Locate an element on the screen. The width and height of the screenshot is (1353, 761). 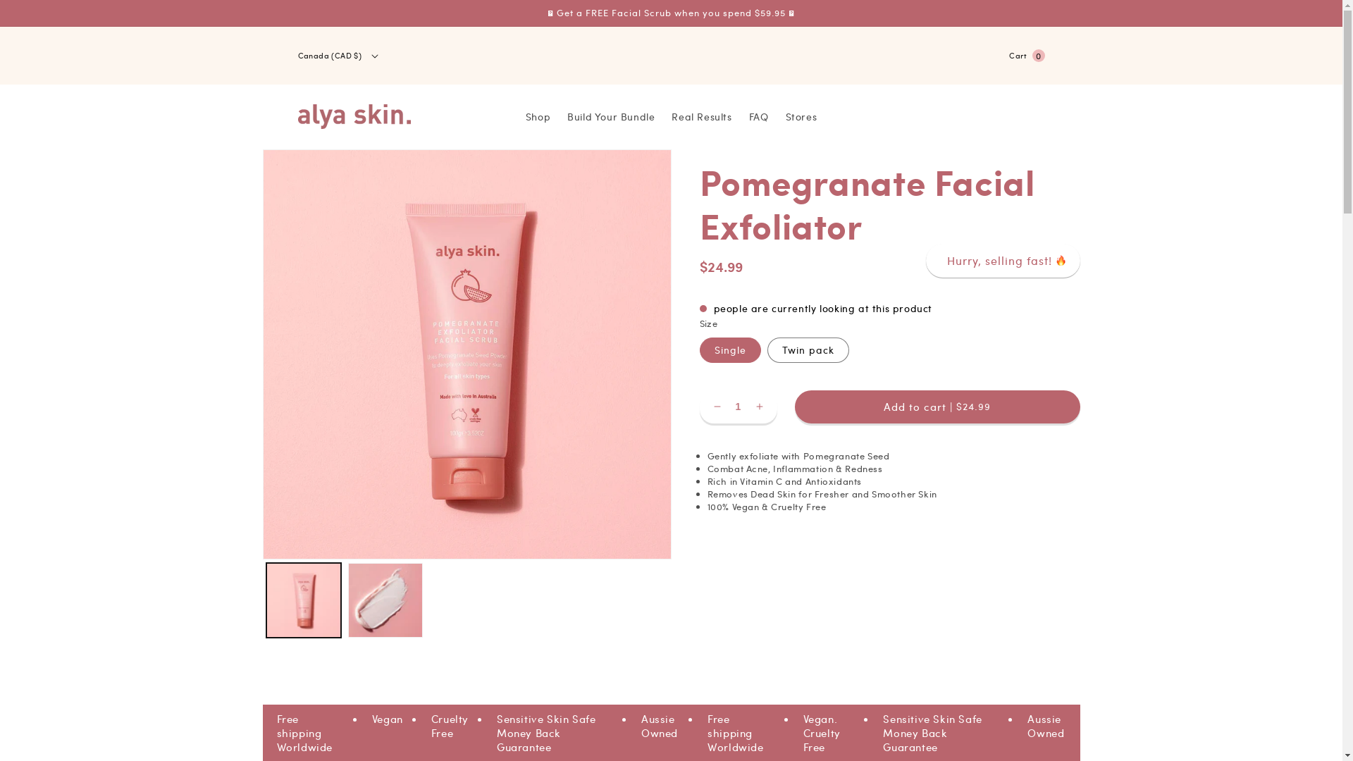
FAQ is located at coordinates (759, 117).